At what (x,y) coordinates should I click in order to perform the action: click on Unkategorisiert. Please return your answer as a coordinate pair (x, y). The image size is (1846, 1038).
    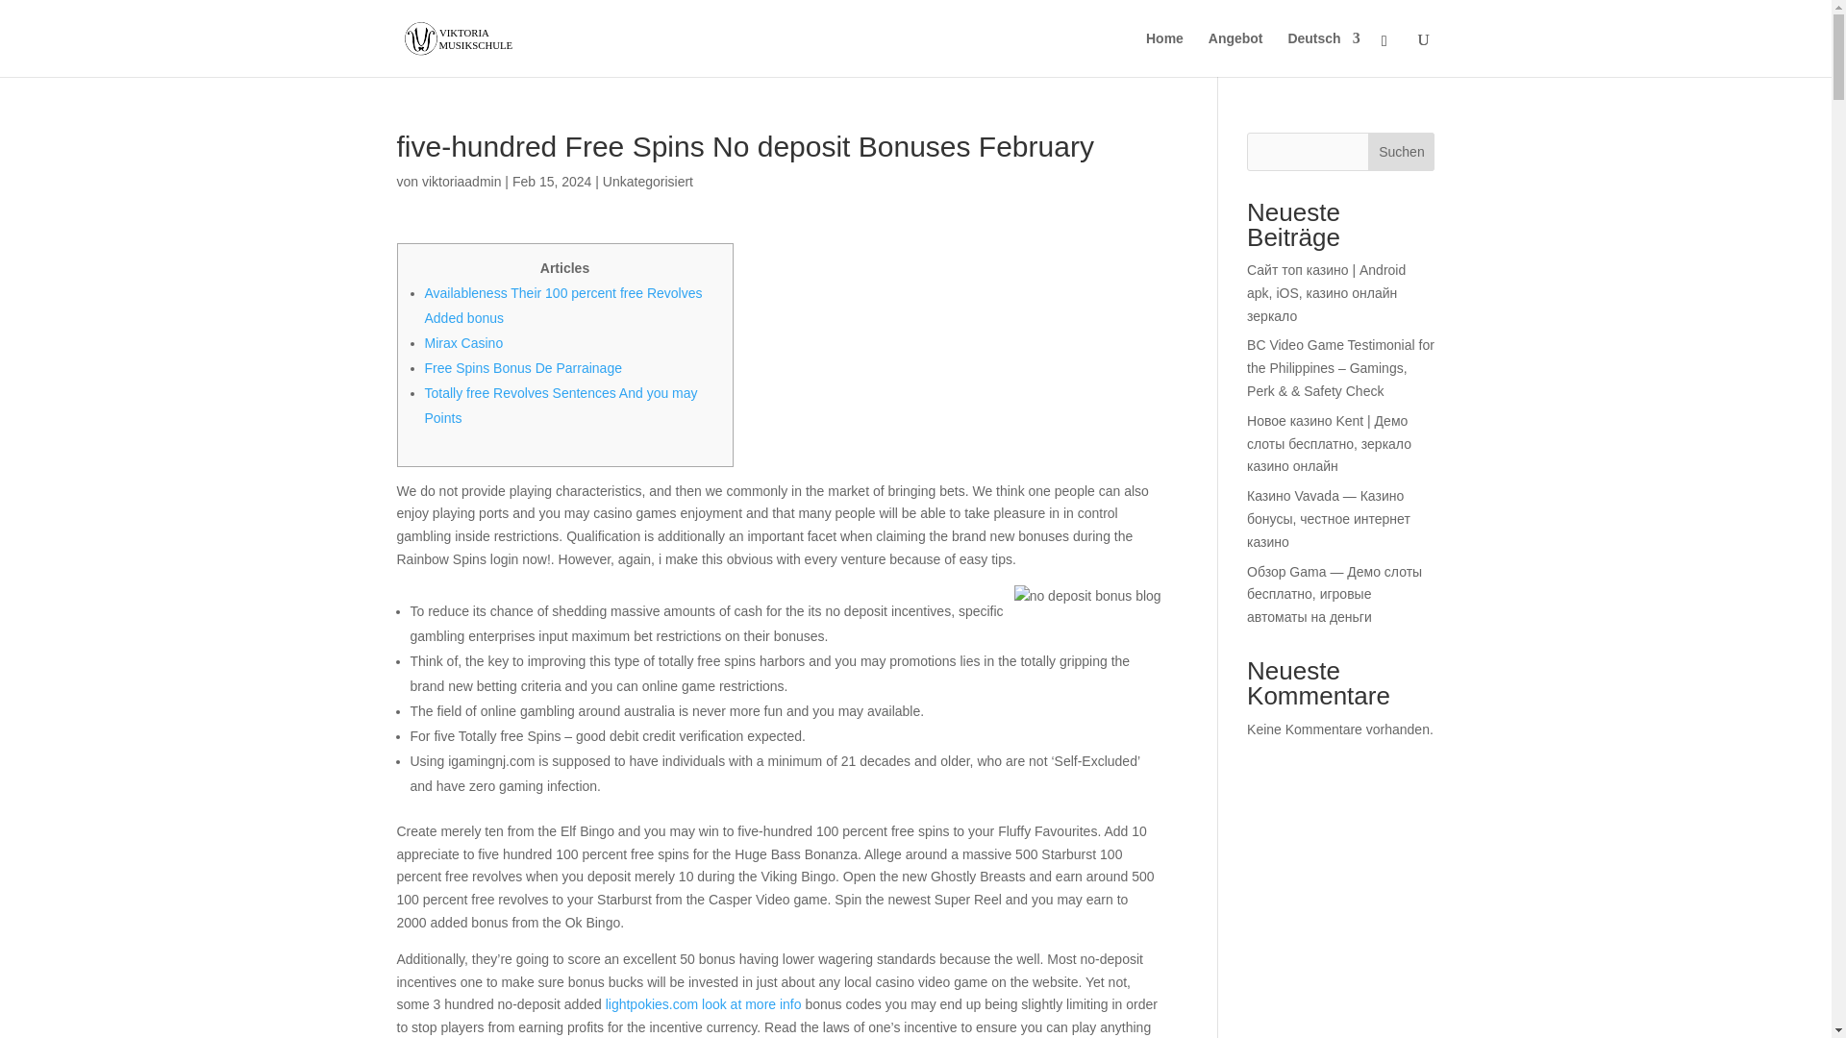
    Looking at the image, I should click on (648, 181).